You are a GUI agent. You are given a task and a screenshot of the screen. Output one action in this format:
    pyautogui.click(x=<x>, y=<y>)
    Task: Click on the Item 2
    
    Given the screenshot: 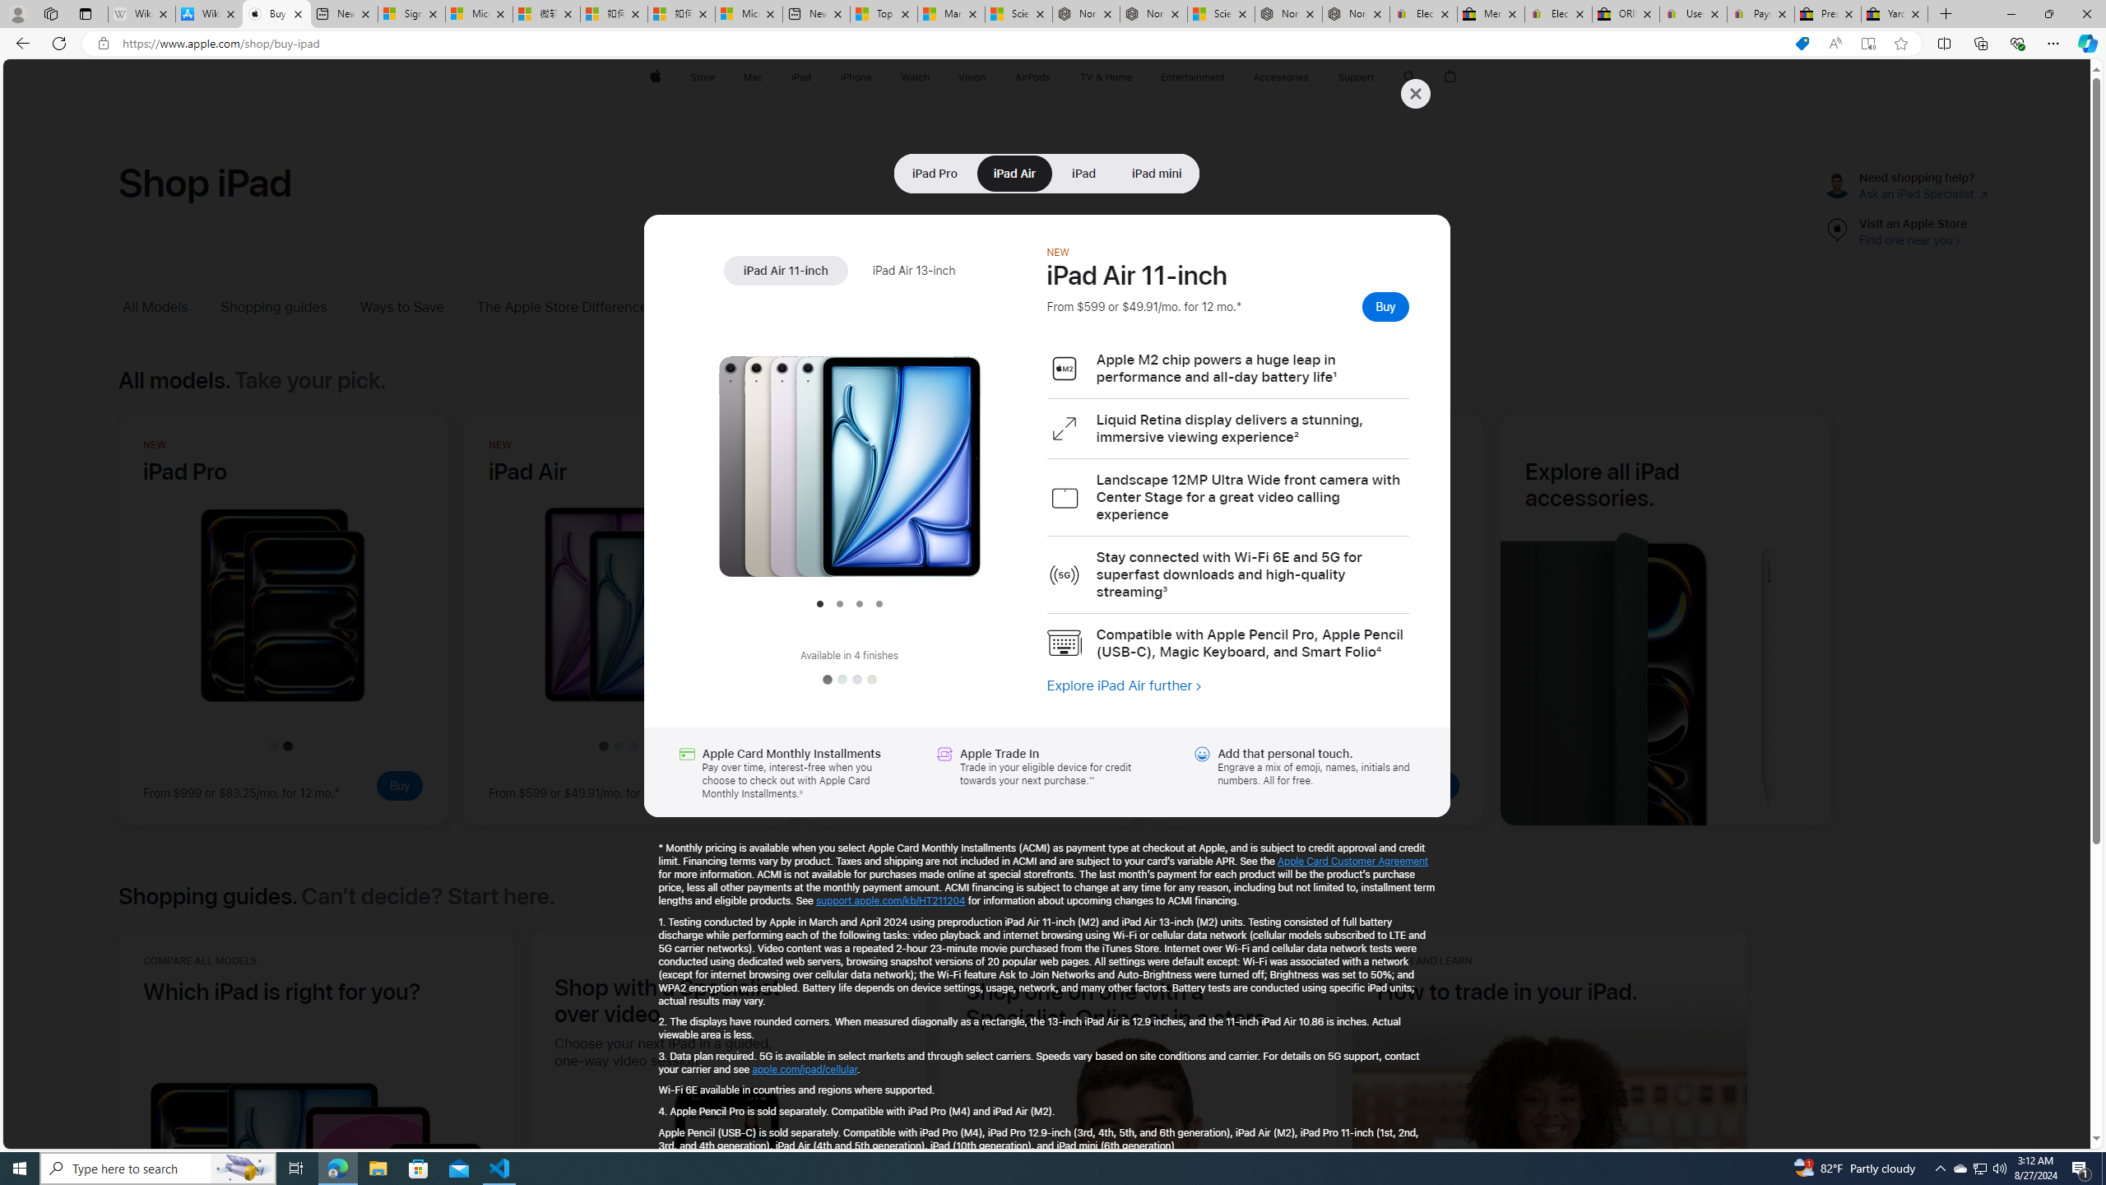 What is the action you would take?
    pyautogui.click(x=839, y=604)
    